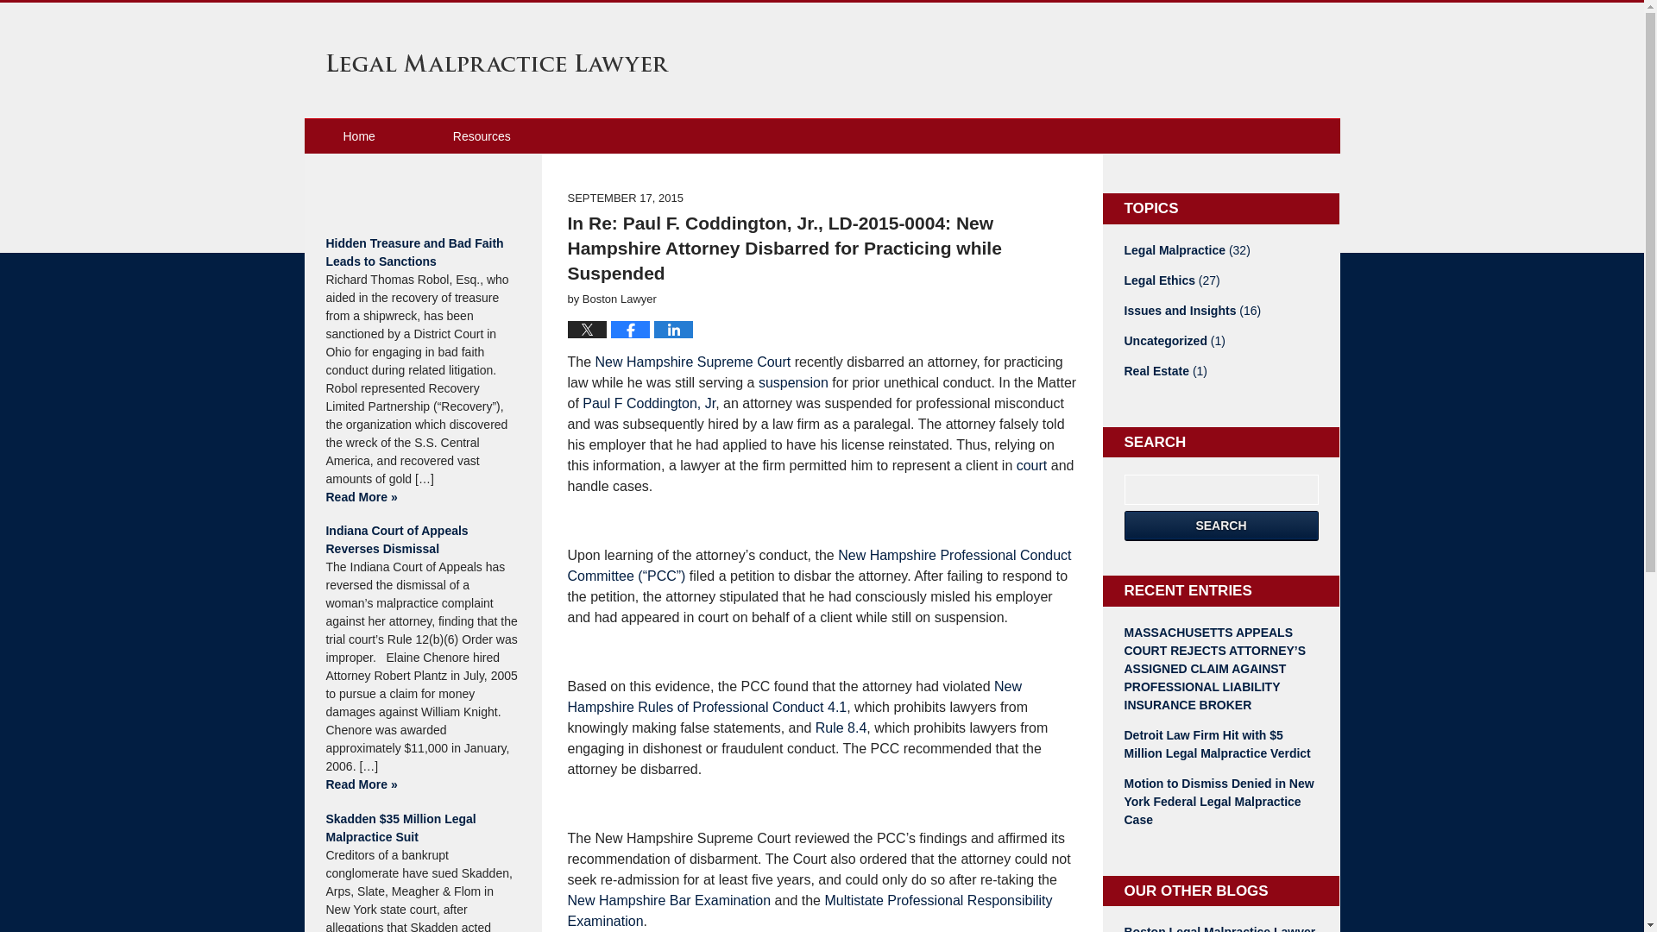 The height and width of the screenshot is (932, 1657). Describe the element at coordinates (693, 362) in the screenshot. I see `New Hampshire Supreme Court` at that location.